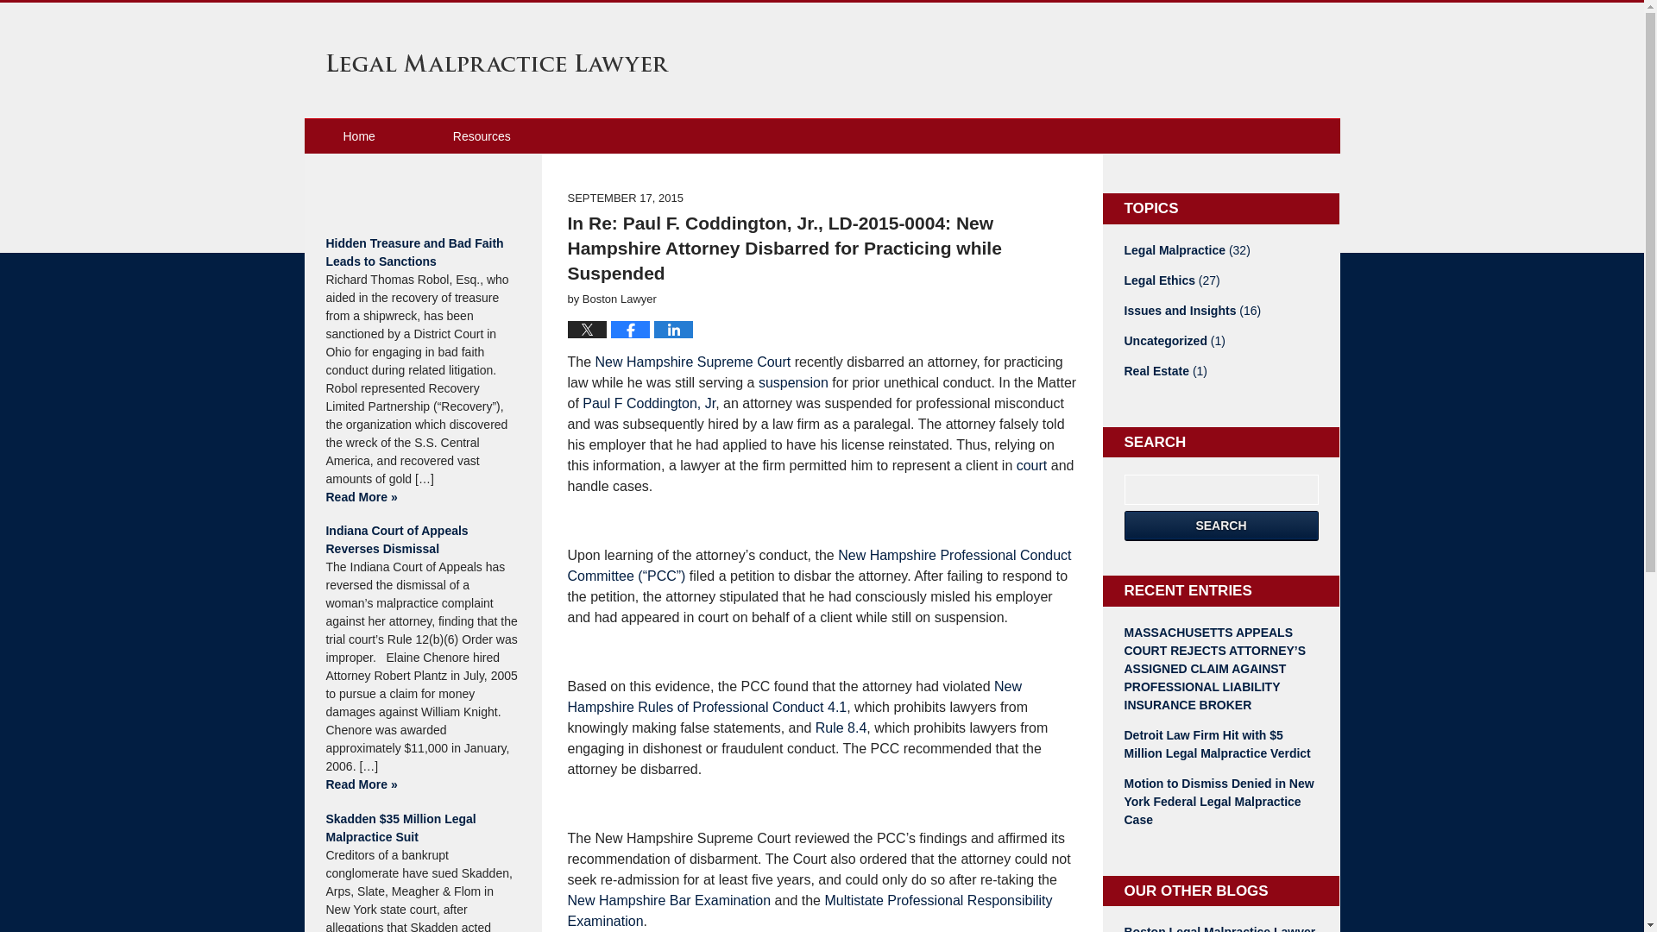 The height and width of the screenshot is (932, 1657). Describe the element at coordinates (693, 362) in the screenshot. I see `New Hampshire Supreme Court` at that location.